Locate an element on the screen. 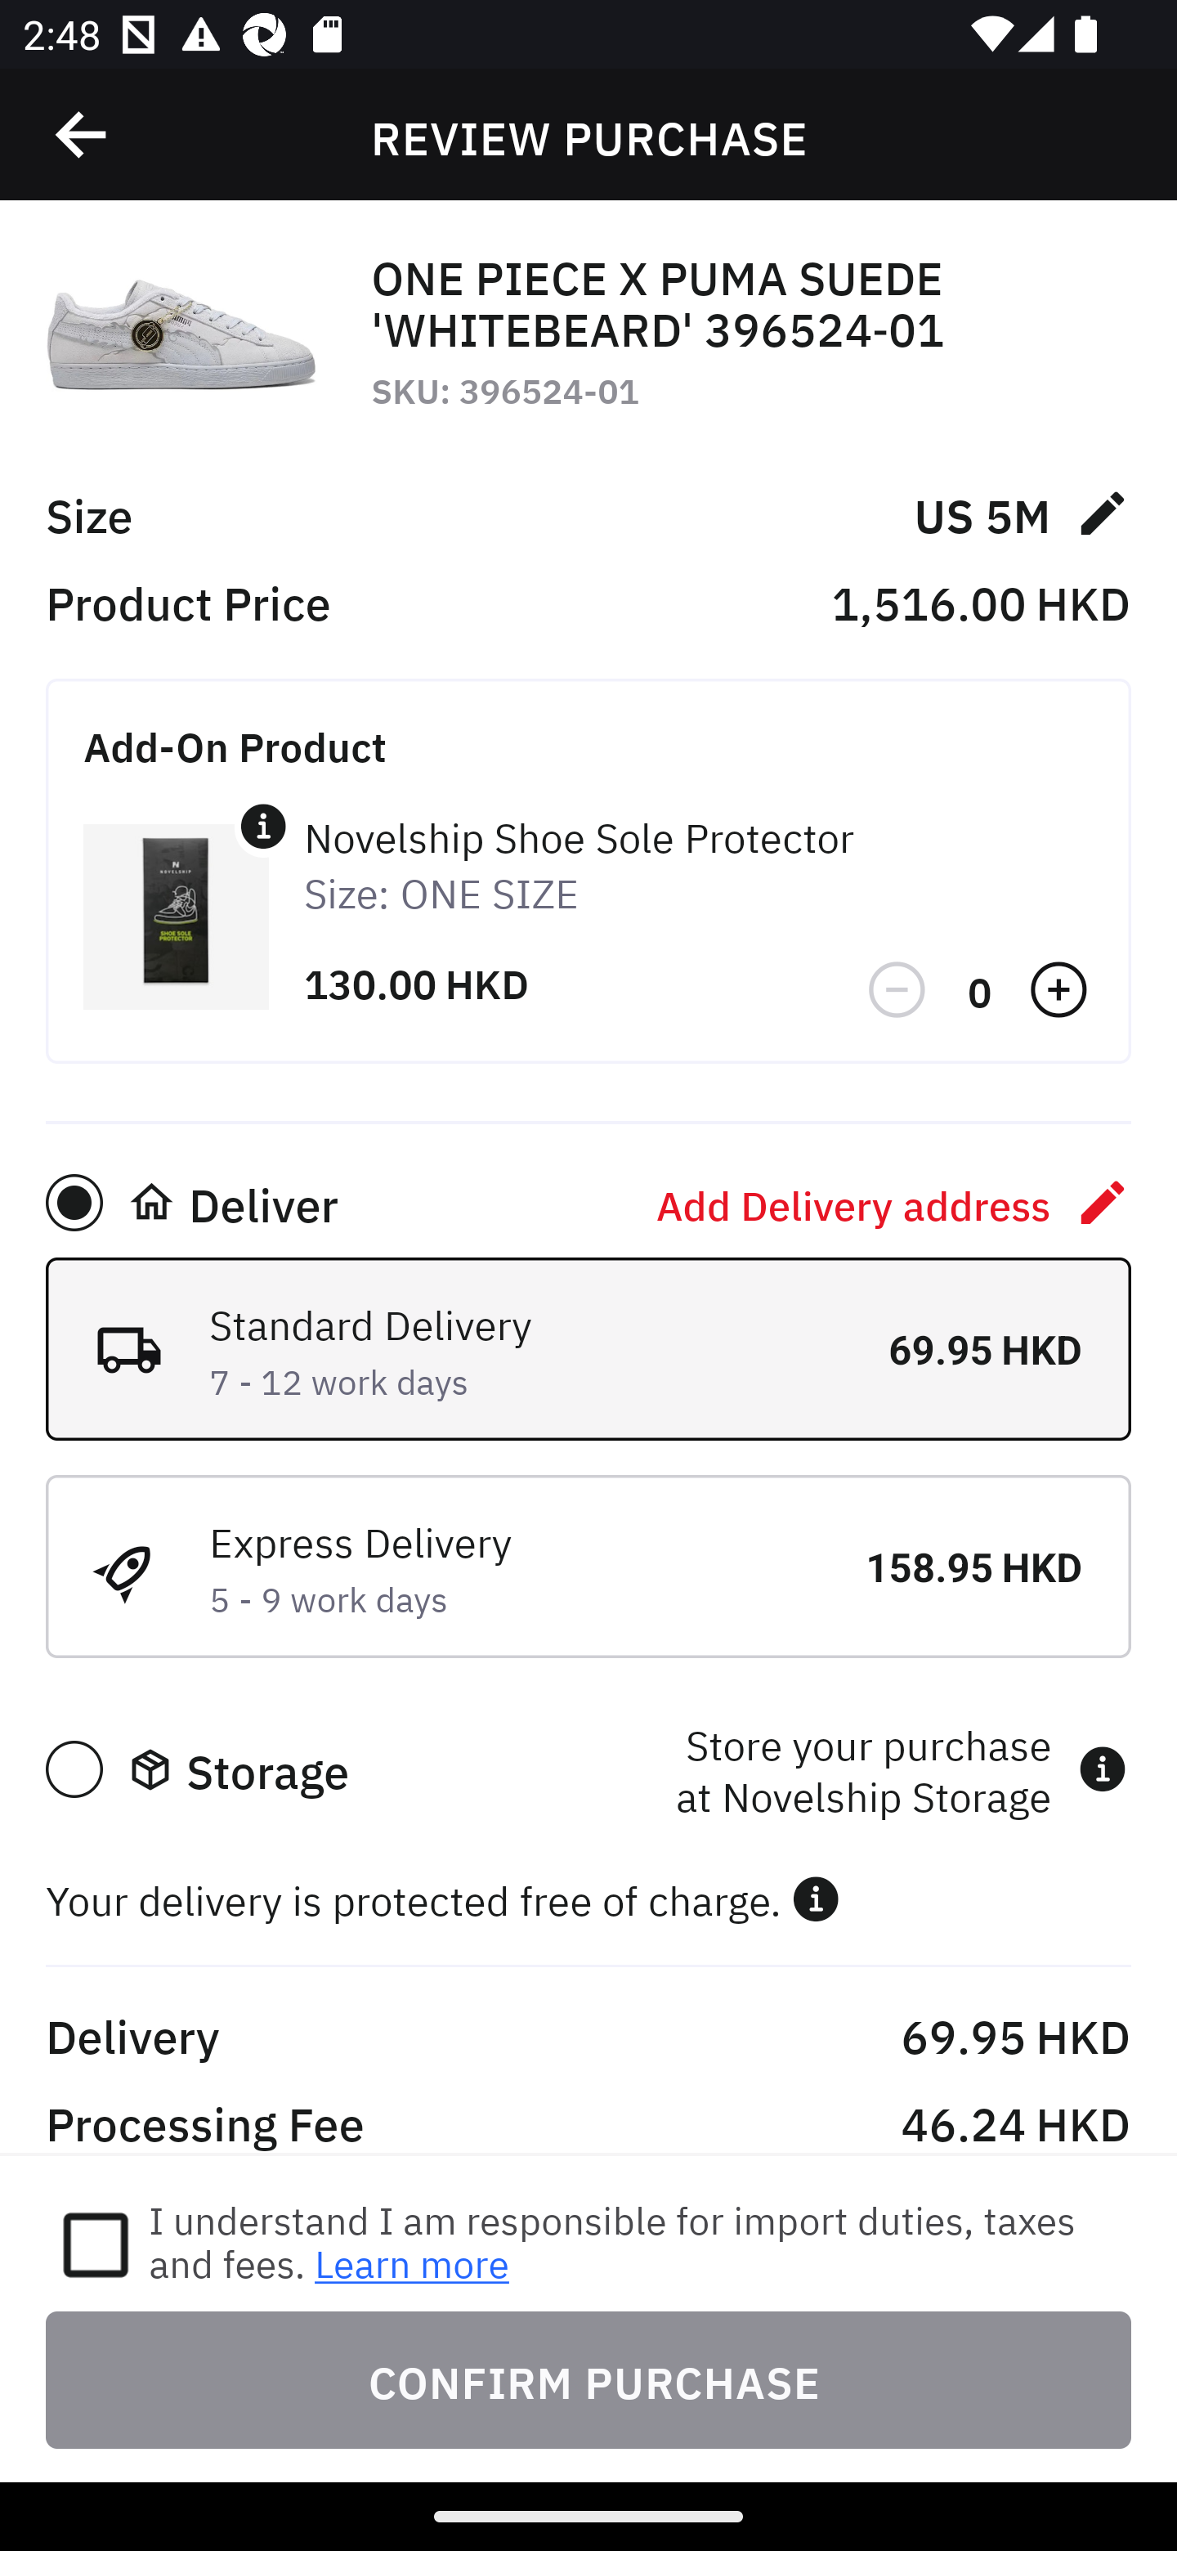 The width and height of the screenshot is (1177, 2551).  is located at coordinates (899, 991).